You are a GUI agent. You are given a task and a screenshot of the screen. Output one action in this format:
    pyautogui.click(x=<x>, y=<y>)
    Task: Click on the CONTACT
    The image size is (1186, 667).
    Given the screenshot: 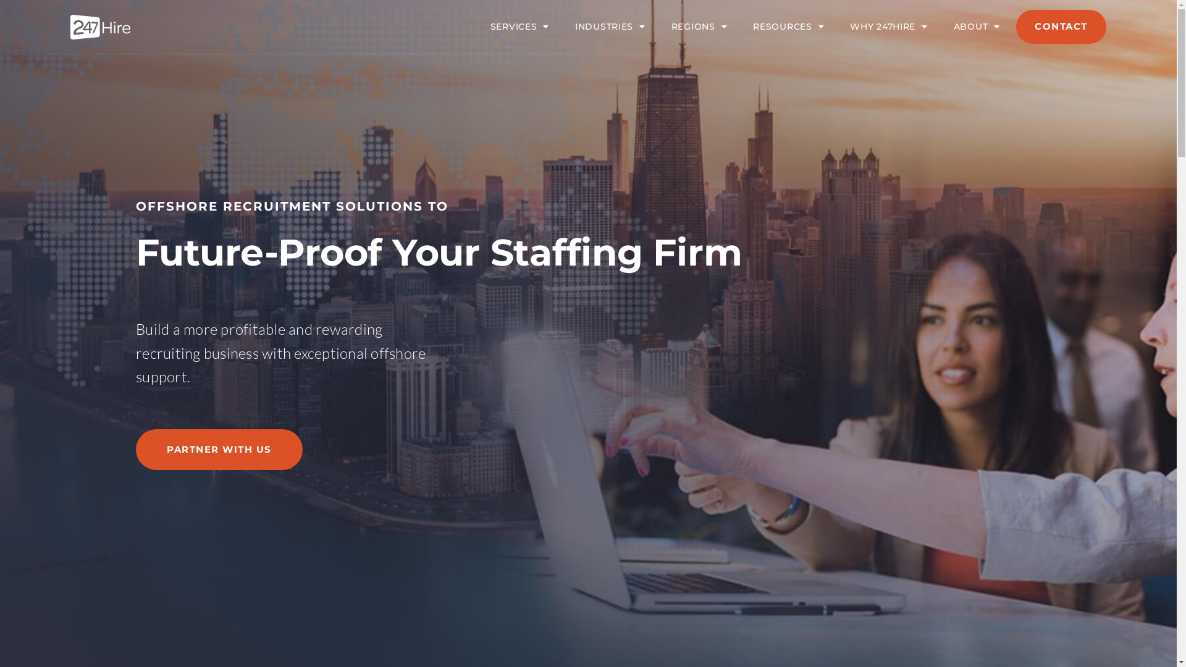 What is the action you would take?
    pyautogui.click(x=1061, y=27)
    